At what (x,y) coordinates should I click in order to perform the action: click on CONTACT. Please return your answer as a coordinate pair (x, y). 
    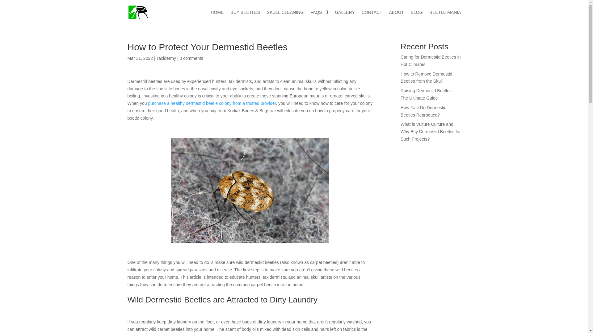
    Looking at the image, I should click on (372, 17).